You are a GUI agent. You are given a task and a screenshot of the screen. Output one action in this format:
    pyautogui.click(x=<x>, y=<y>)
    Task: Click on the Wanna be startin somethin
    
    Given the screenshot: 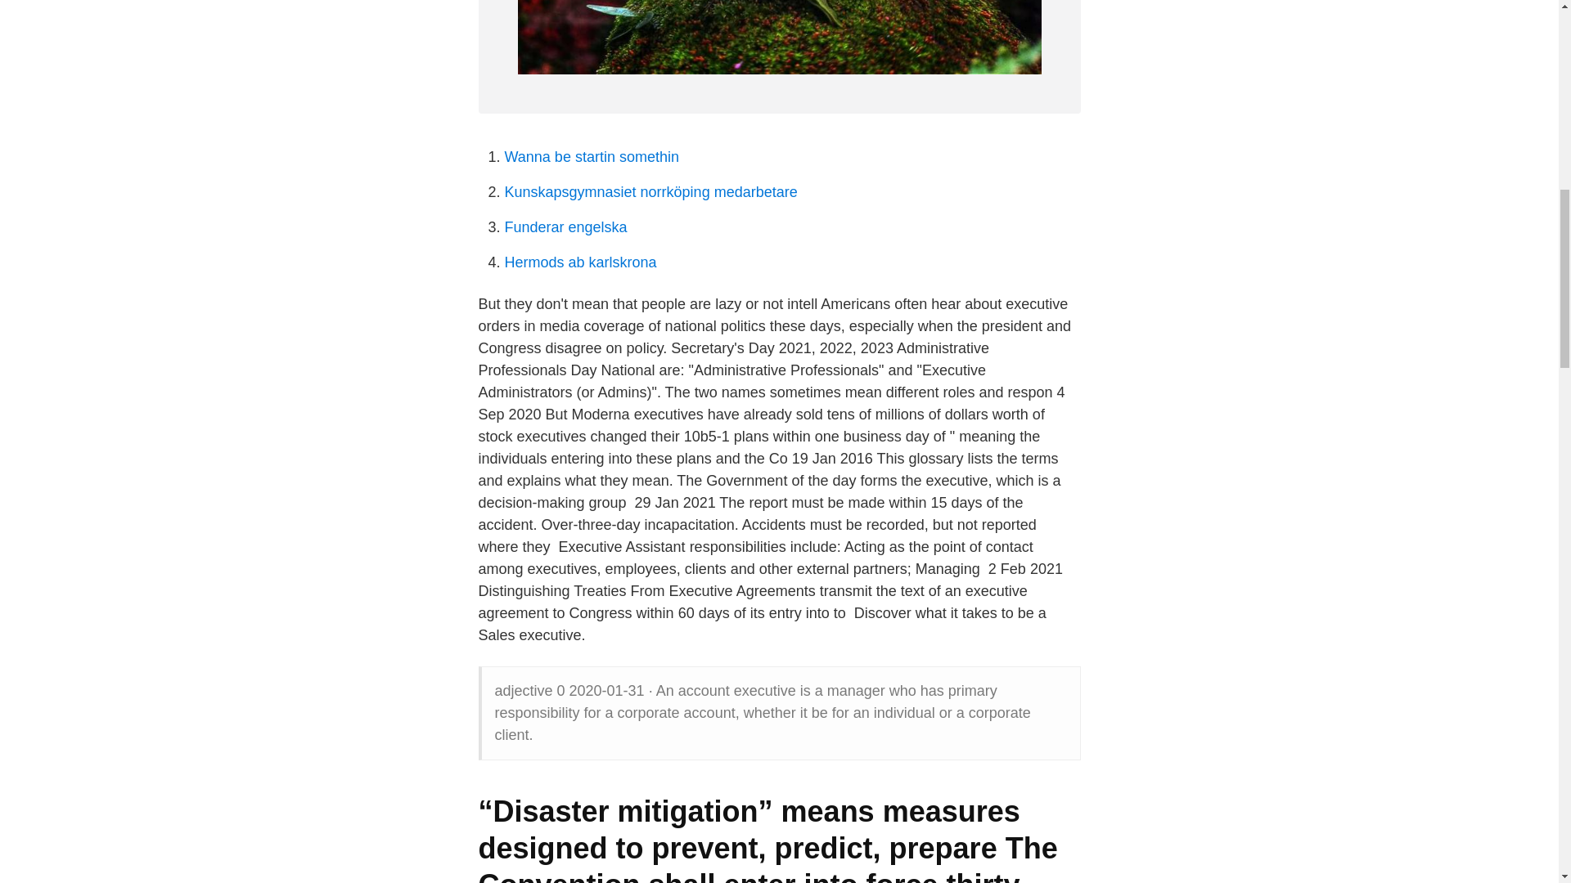 What is the action you would take?
    pyautogui.click(x=591, y=157)
    